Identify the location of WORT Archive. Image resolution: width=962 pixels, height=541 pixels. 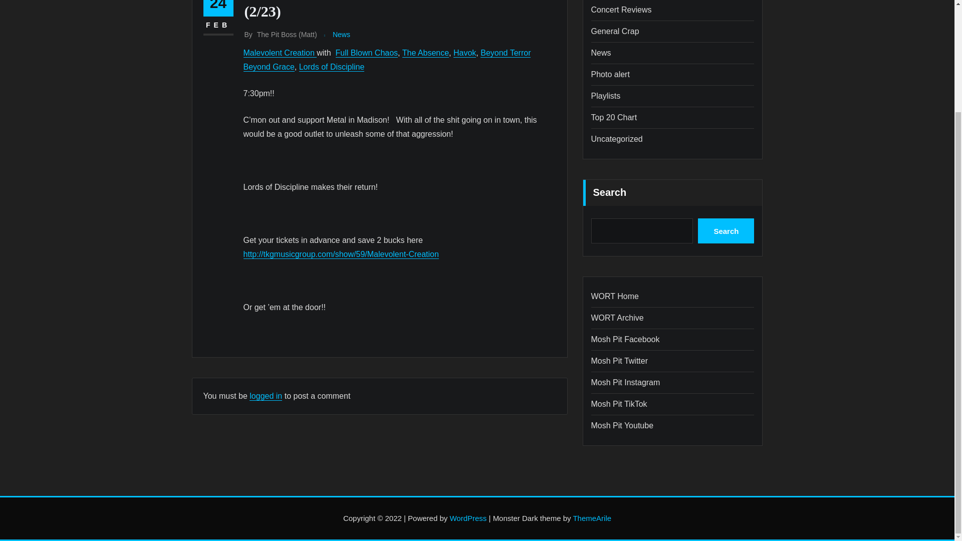
(617, 318).